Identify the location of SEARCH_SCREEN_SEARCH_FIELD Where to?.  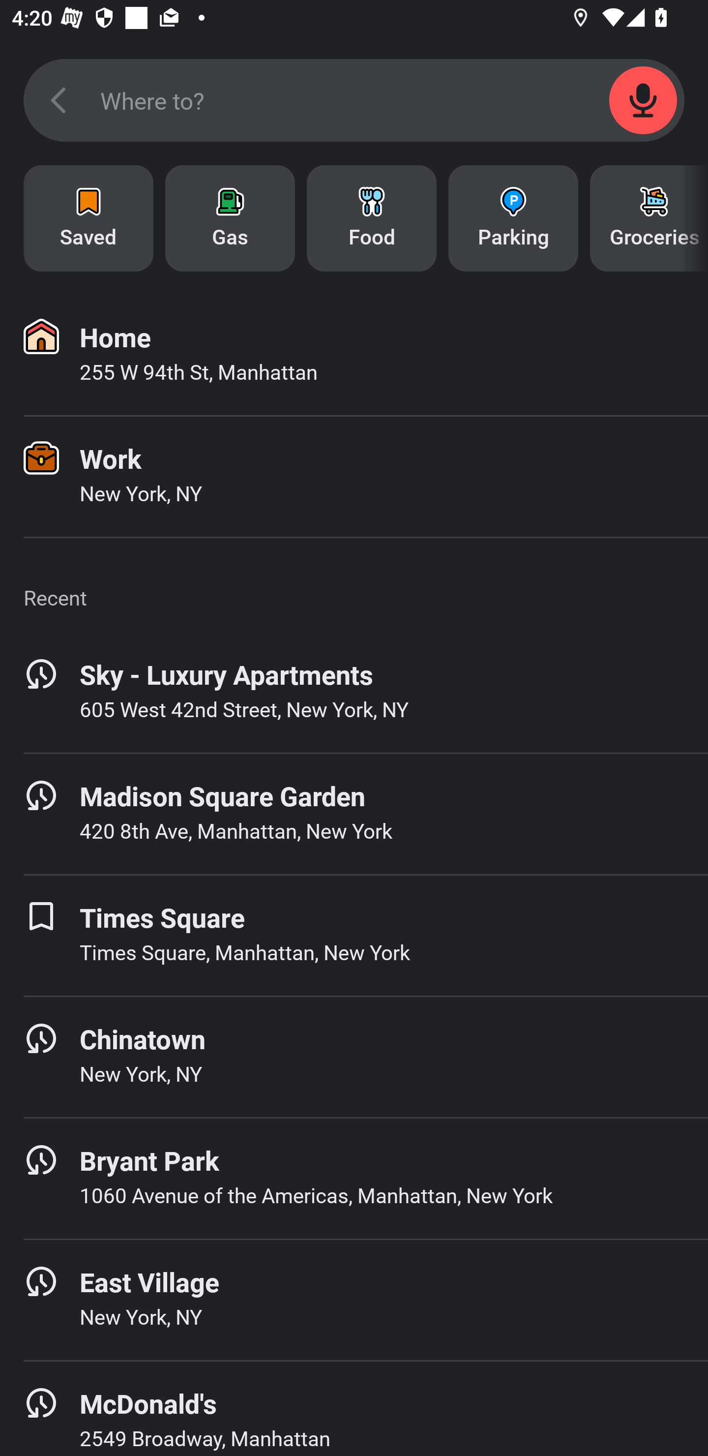
(354, 100).